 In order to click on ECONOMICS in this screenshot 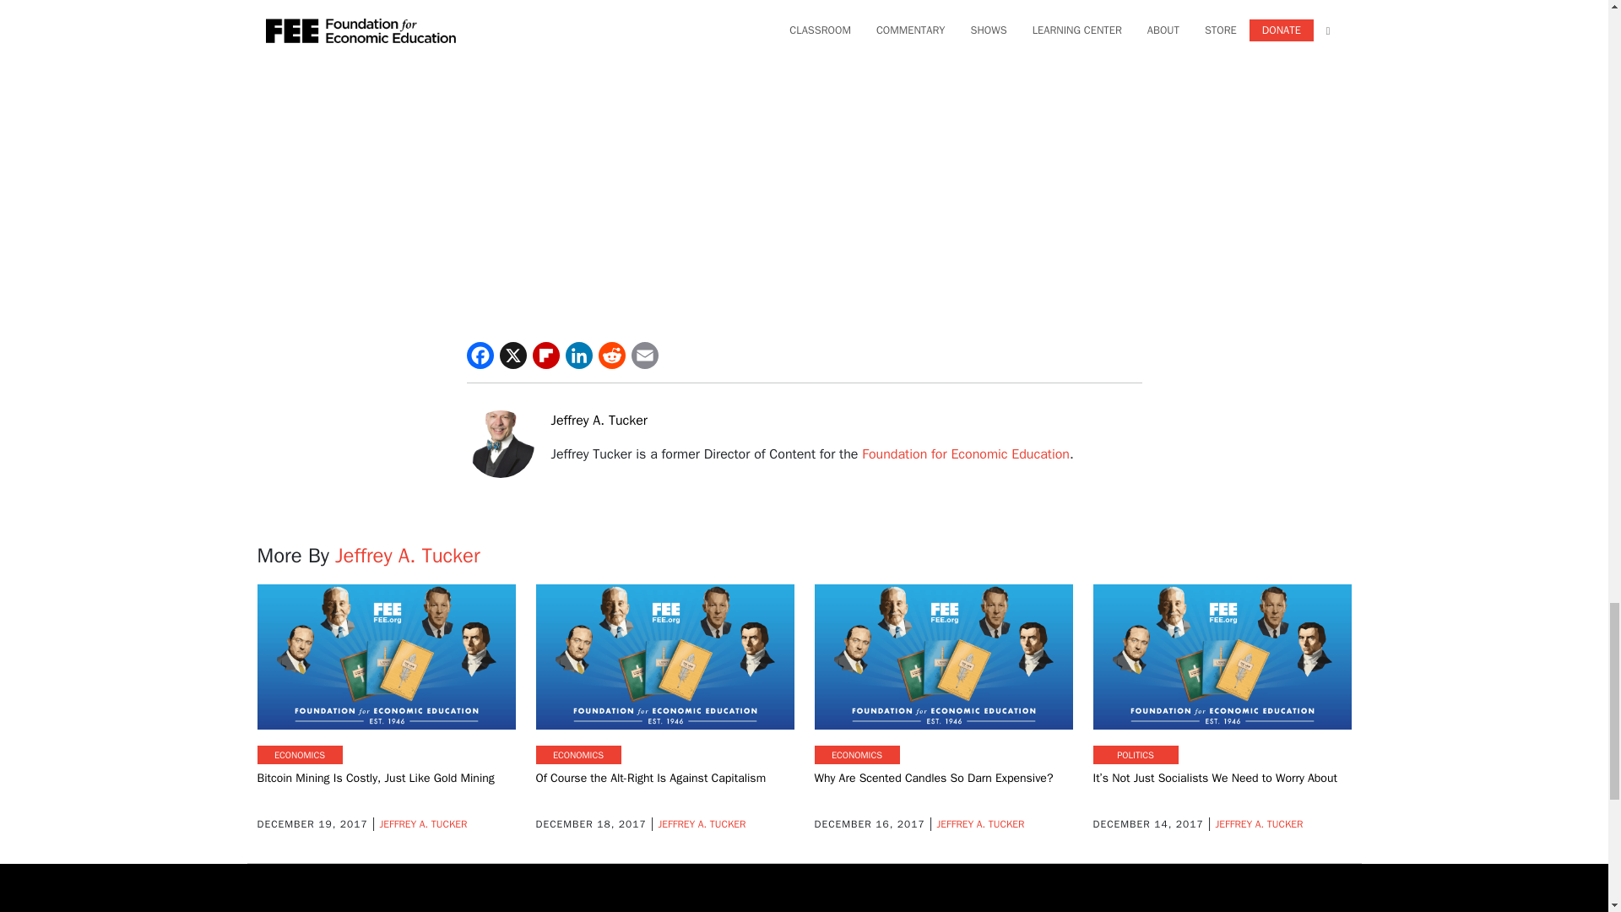, I will do `click(299, 755)`.